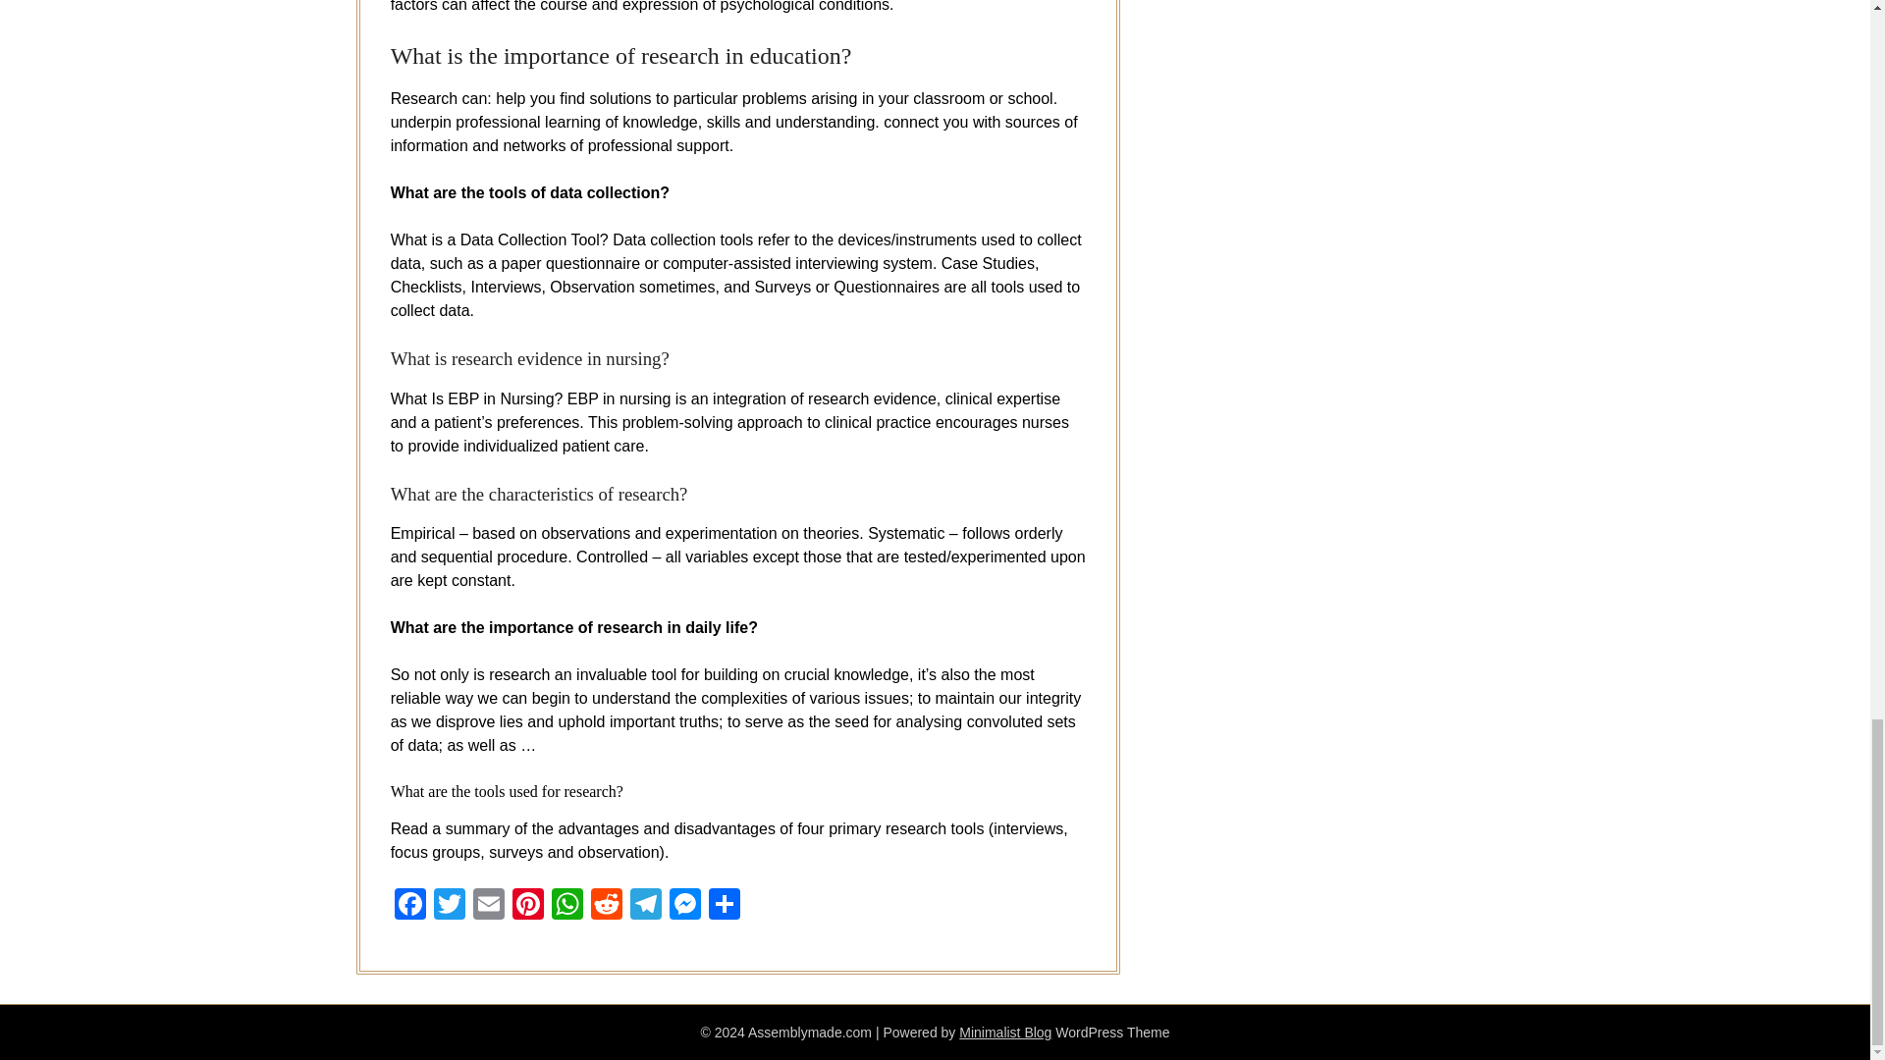 The height and width of the screenshot is (1060, 1885). I want to click on Twitter, so click(450, 906).